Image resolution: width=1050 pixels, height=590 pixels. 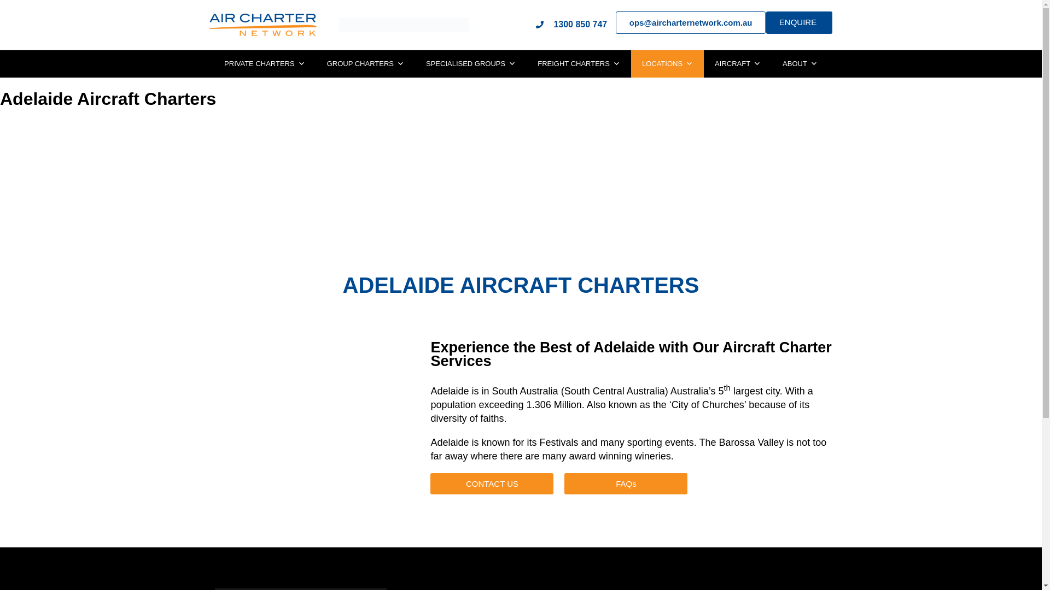 What do you see at coordinates (571, 24) in the screenshot?
I see `1300 850 747` at bounding box center [571, 24].